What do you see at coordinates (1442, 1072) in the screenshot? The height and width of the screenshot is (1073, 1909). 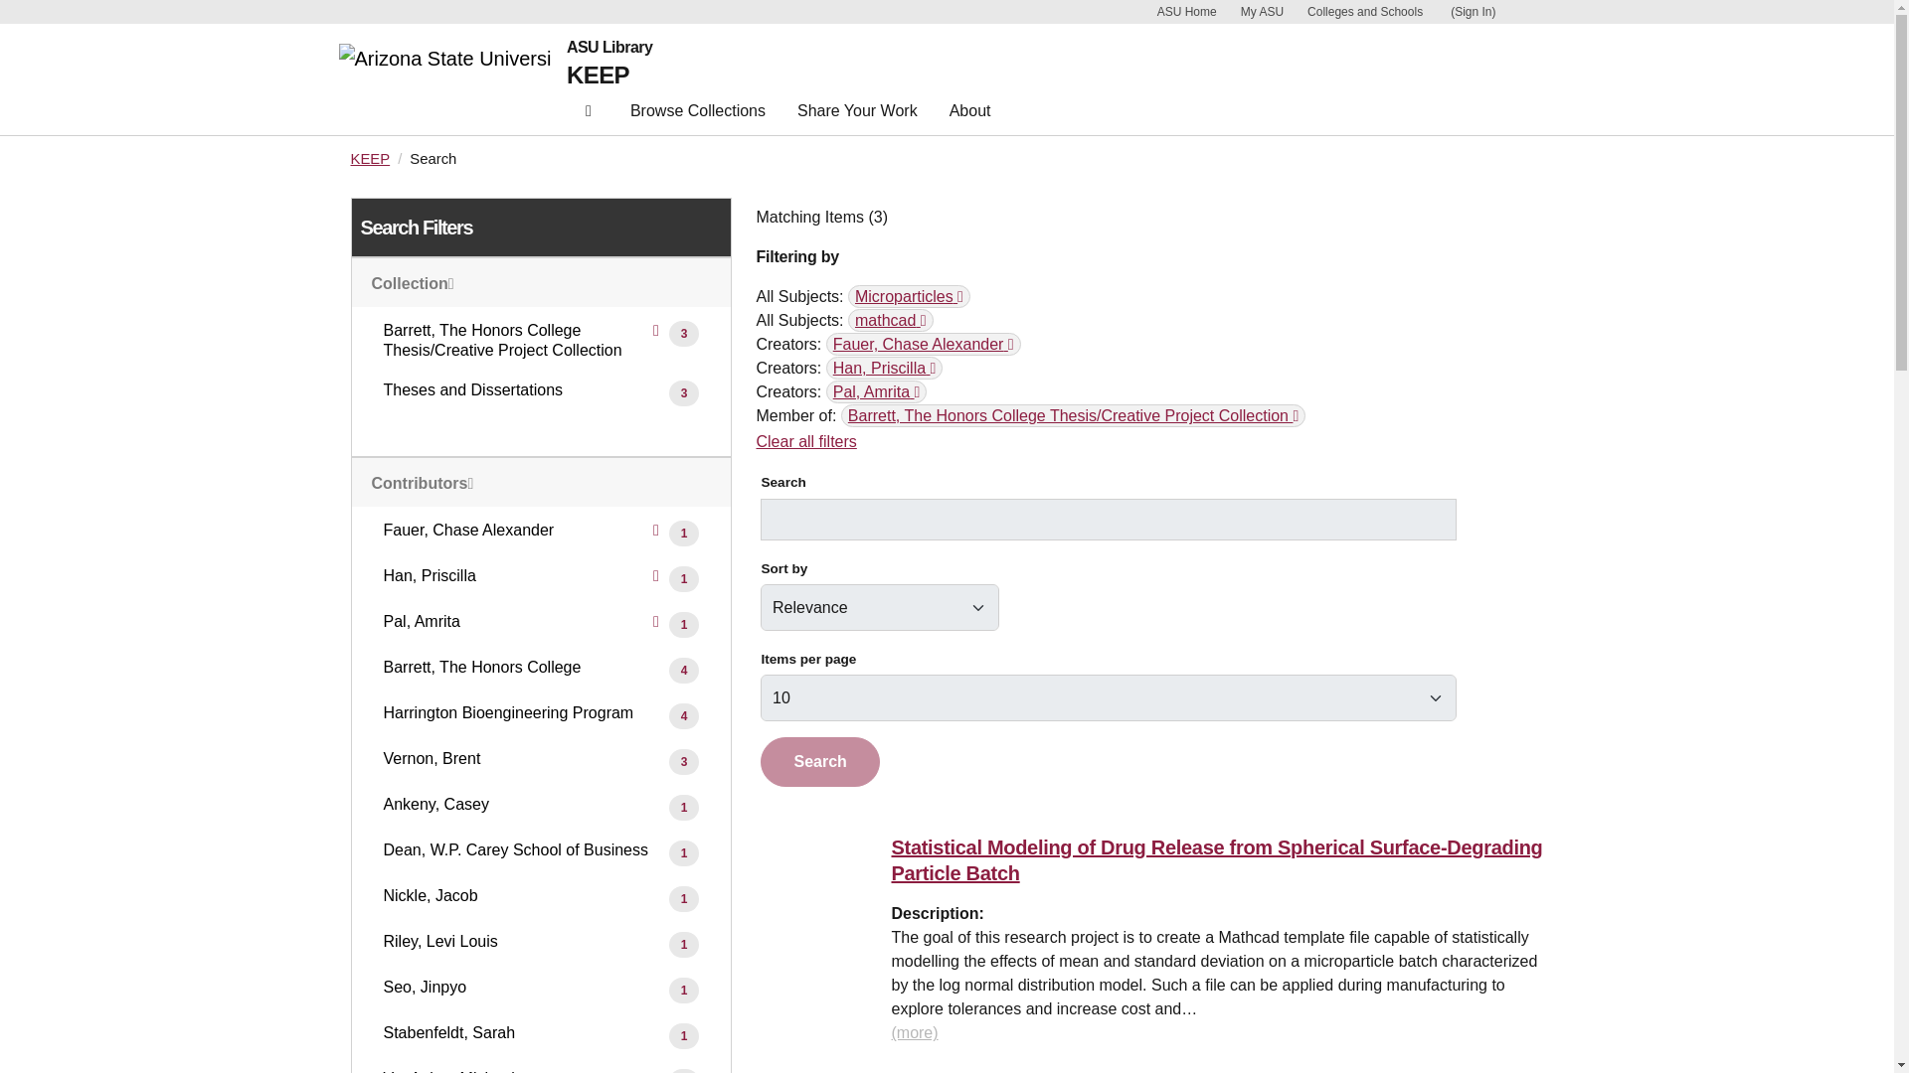 I see `Nickle, Jacob` at bounding box center [1442, 1072].